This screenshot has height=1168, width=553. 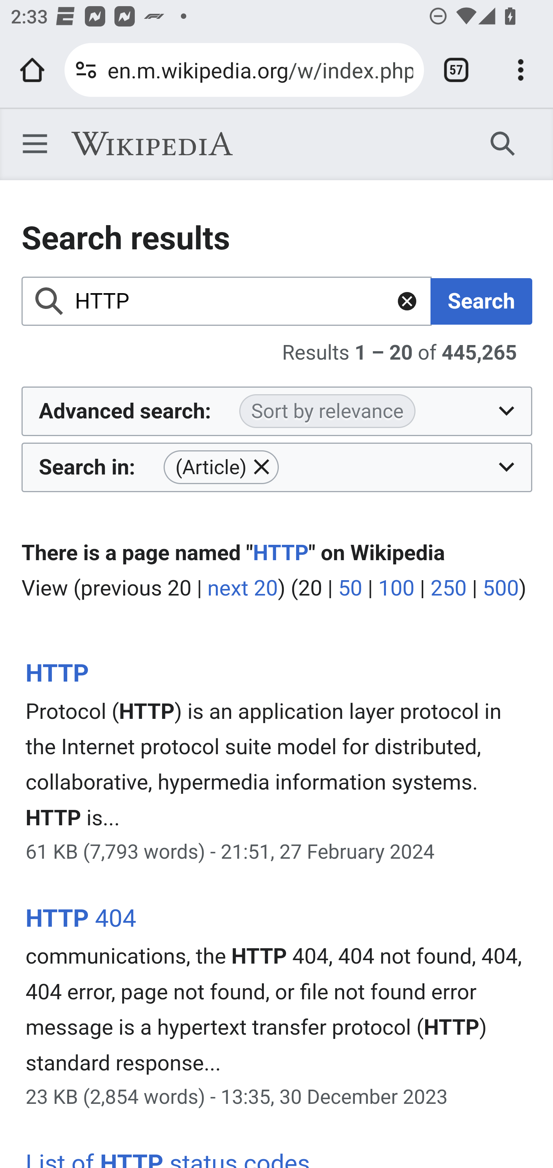 What do you see at coordinates (456, 70) in the screenshot?
I see `Switch or close tabs` at bounding box center [456, 70].